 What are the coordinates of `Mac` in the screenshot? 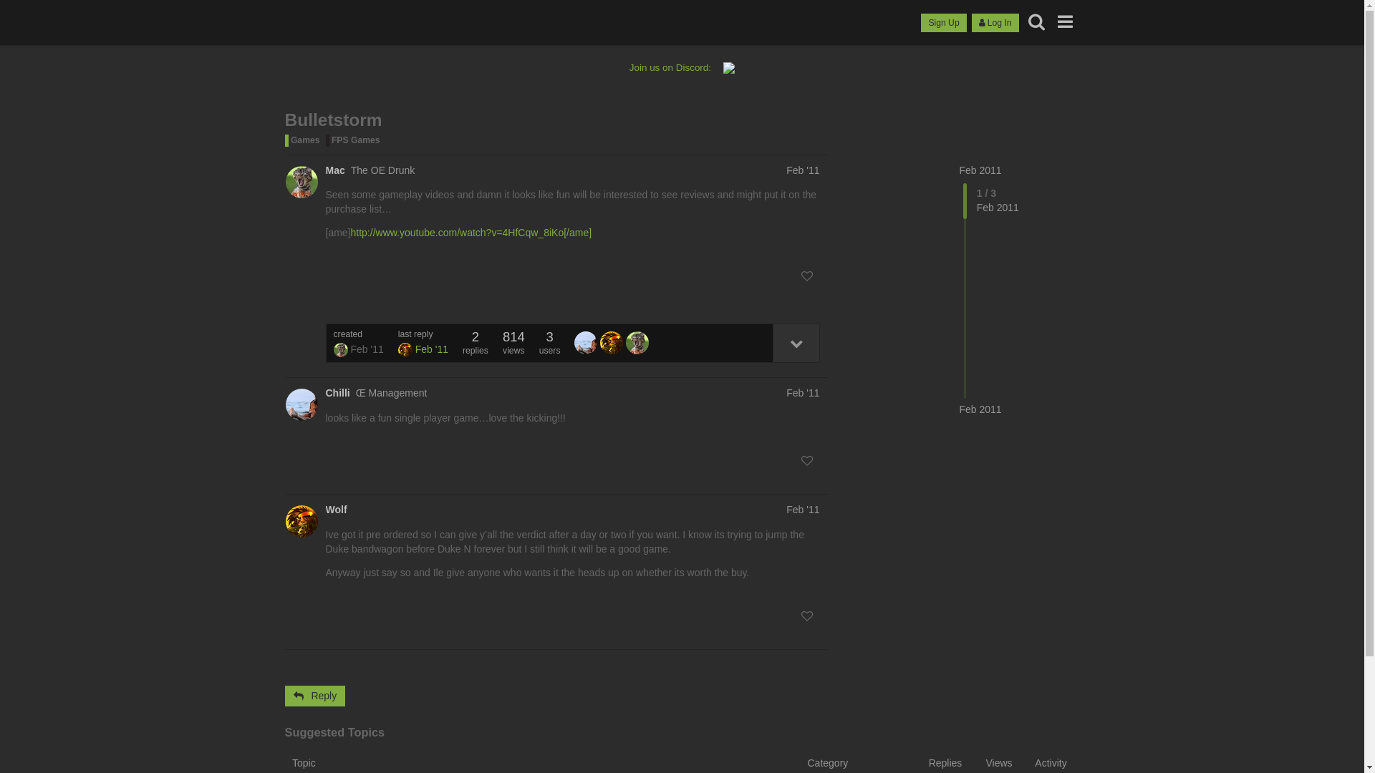 It's located at (637, 343).